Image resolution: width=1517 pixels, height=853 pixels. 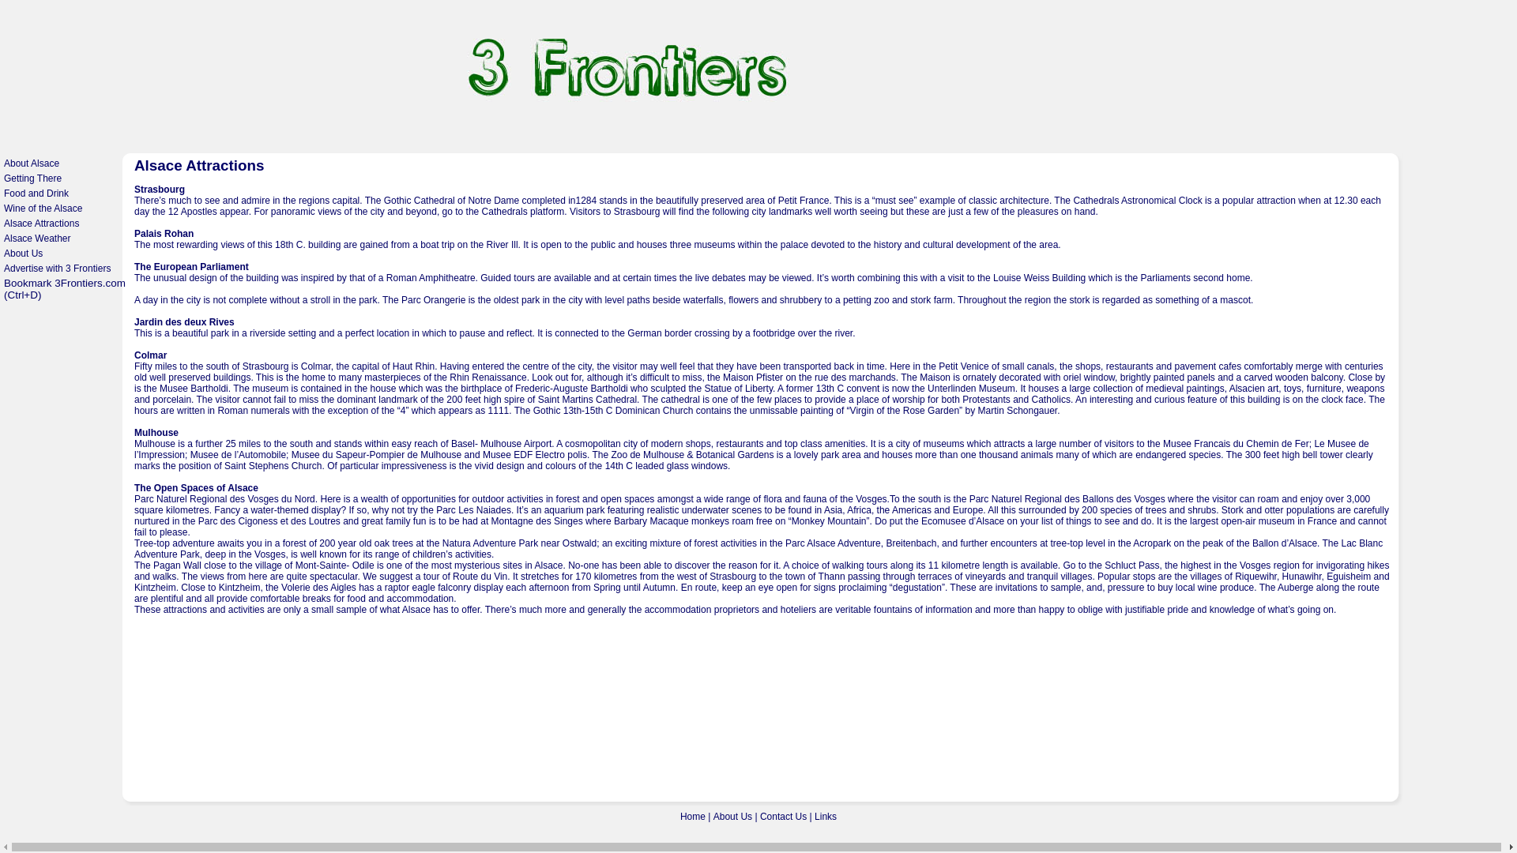 I want to click on Advertise with 3 Frontiers, so click(x=57, y=269).